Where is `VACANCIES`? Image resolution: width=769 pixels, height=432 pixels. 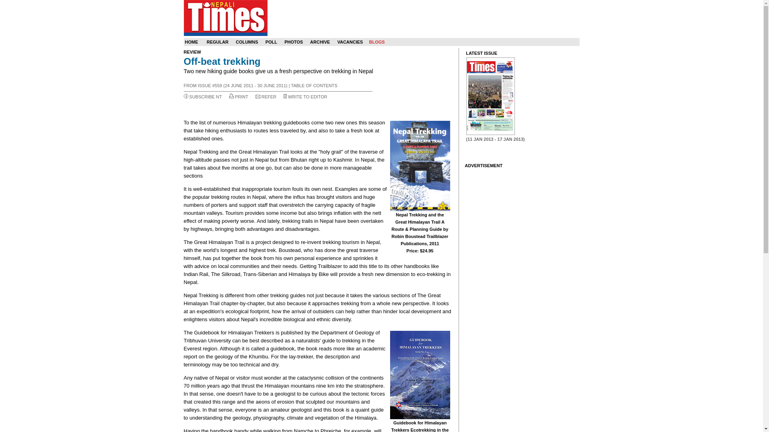 VACANCIES is located at coordinates (350, 42).